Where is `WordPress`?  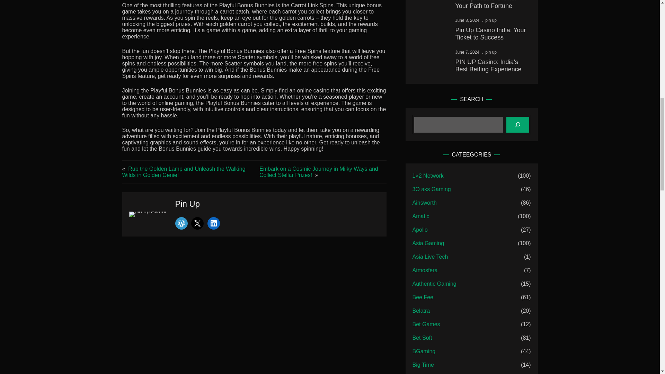 WordPress is located at coordinates (181, 223).